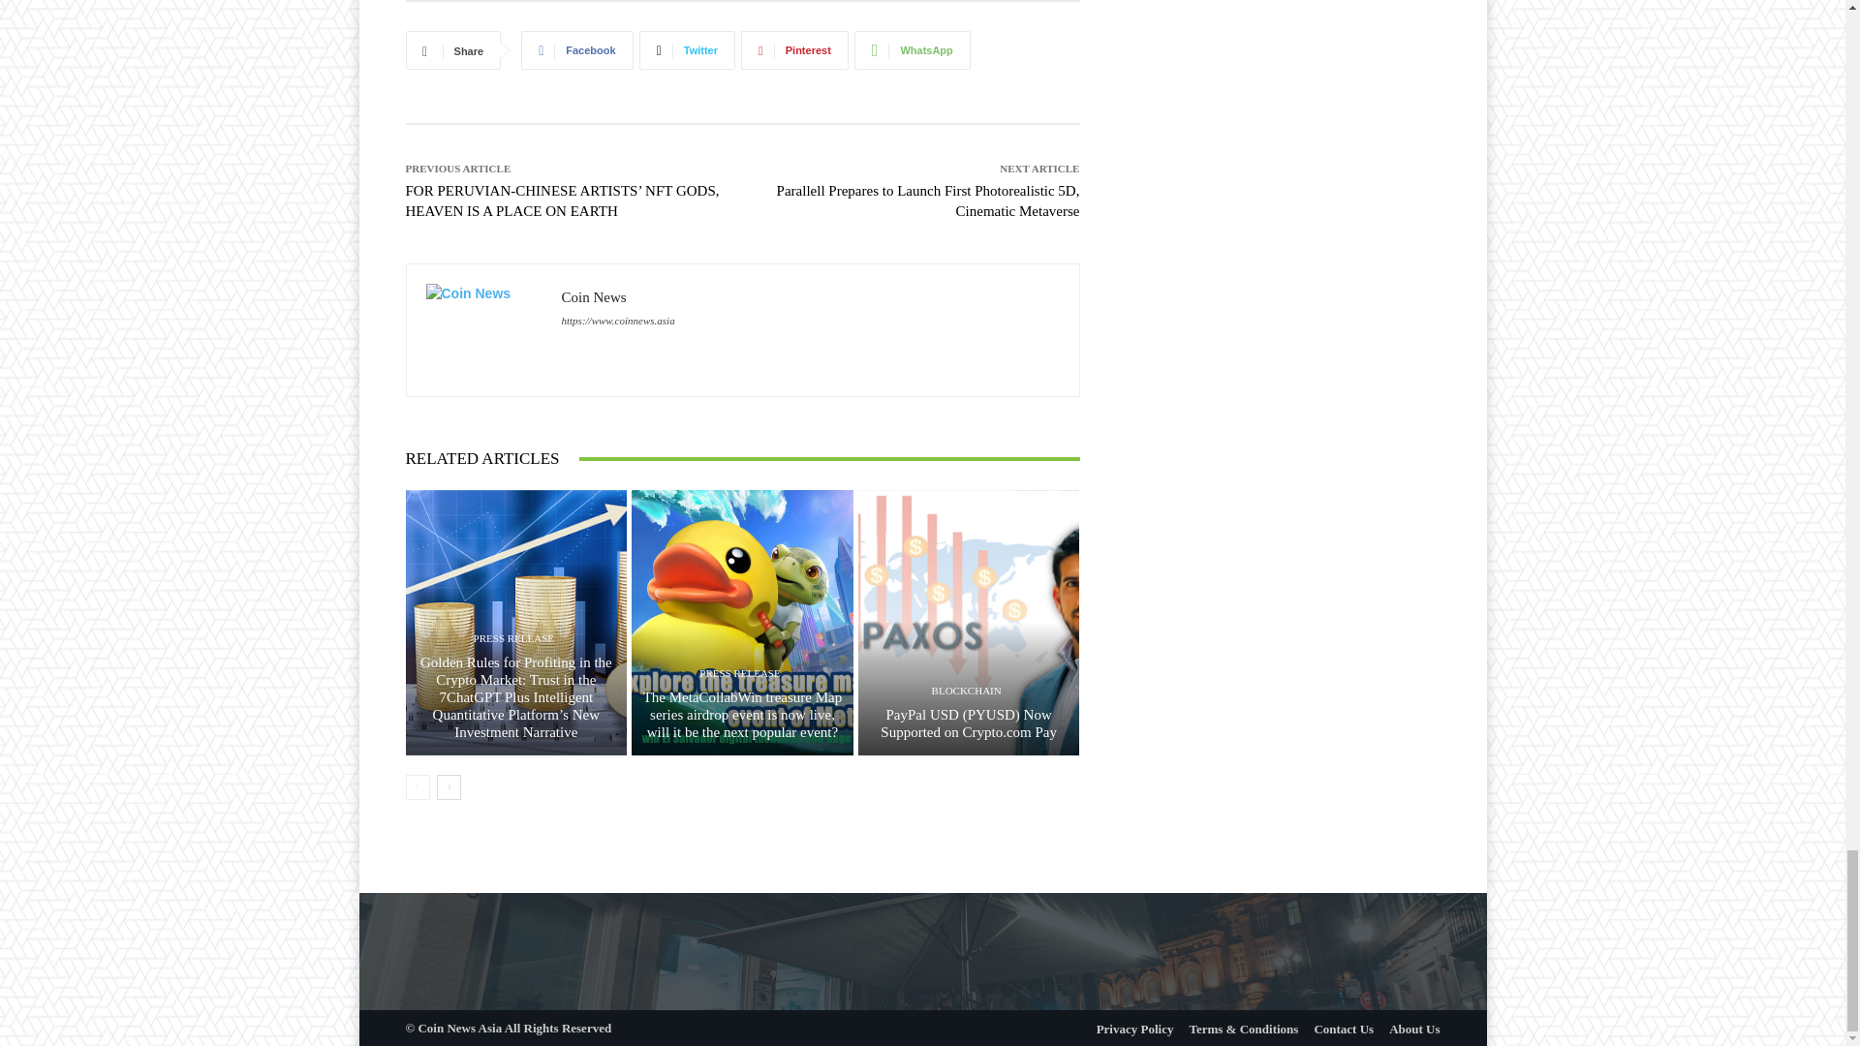 The image size is (1860, 1046). Describe the element at coordinates (618, 297) in the screenshot. I see `Coin News` at that location.